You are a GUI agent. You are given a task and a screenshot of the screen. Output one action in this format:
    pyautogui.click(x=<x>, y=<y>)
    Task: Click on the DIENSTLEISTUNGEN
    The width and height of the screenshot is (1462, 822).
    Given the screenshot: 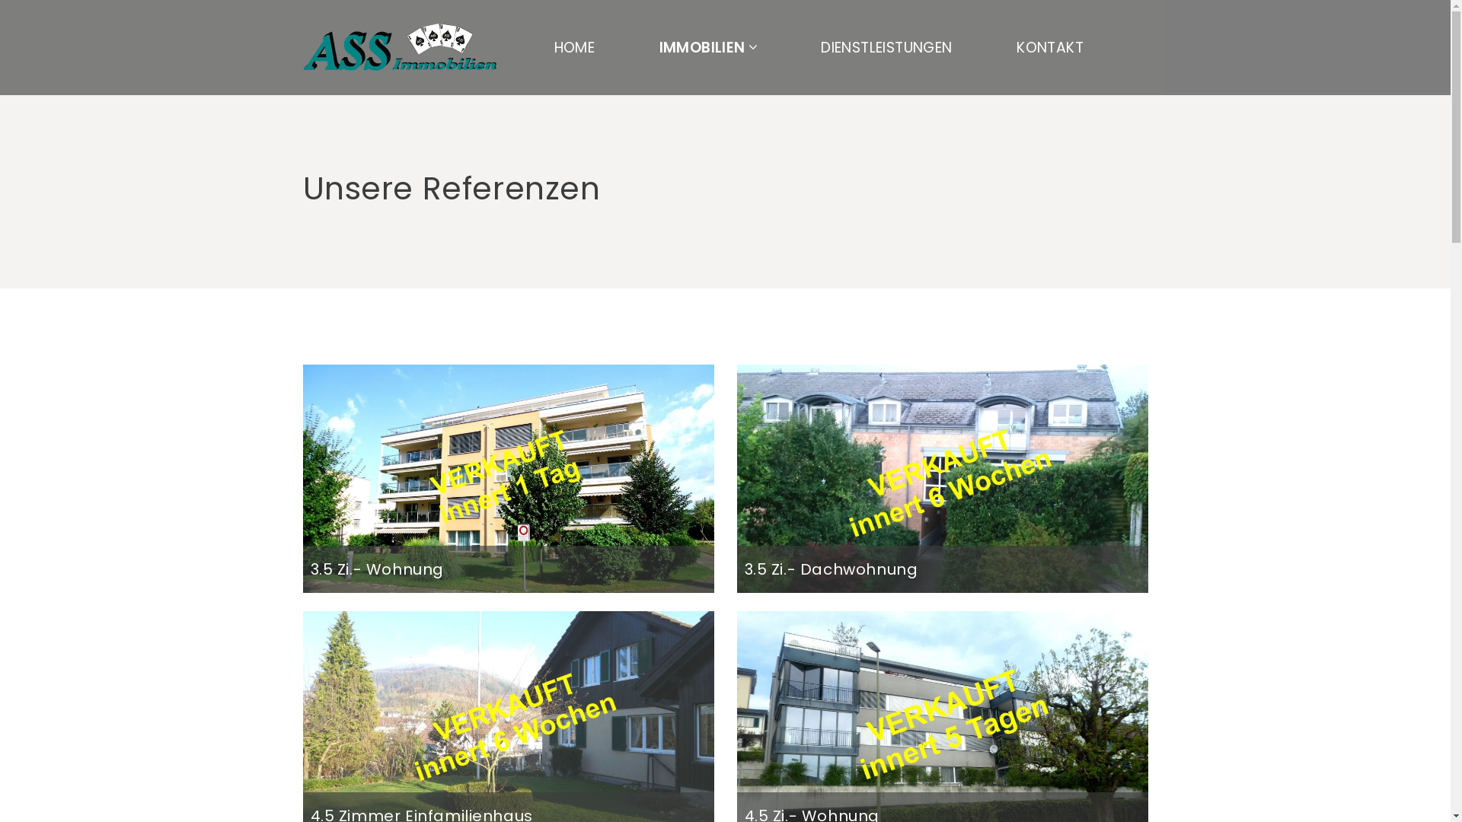 What is the action you would take?
    pyautogui.click(x=886, y=47)
    